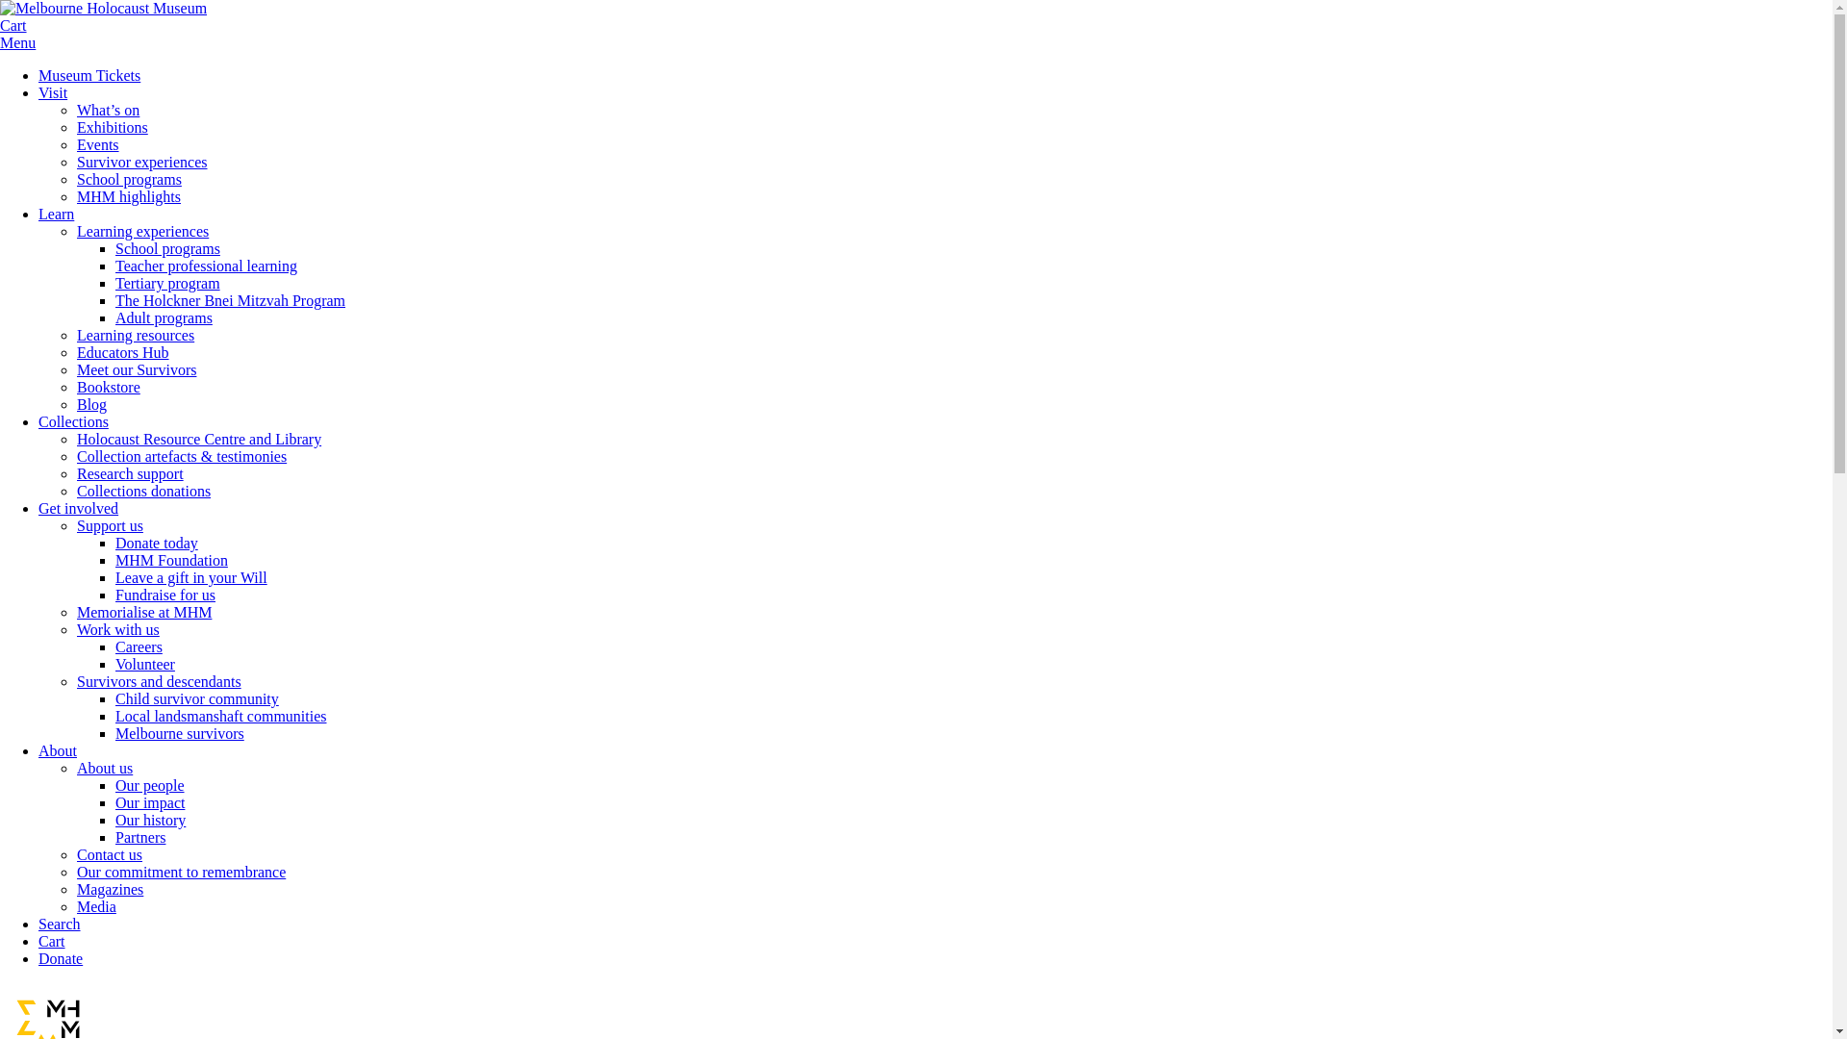 The height and width of the screenshot is (1039, 1847). What do you see at coordinates (52, 941) in the screenshot?
I see `Cart` at bounding box center [52, 941].